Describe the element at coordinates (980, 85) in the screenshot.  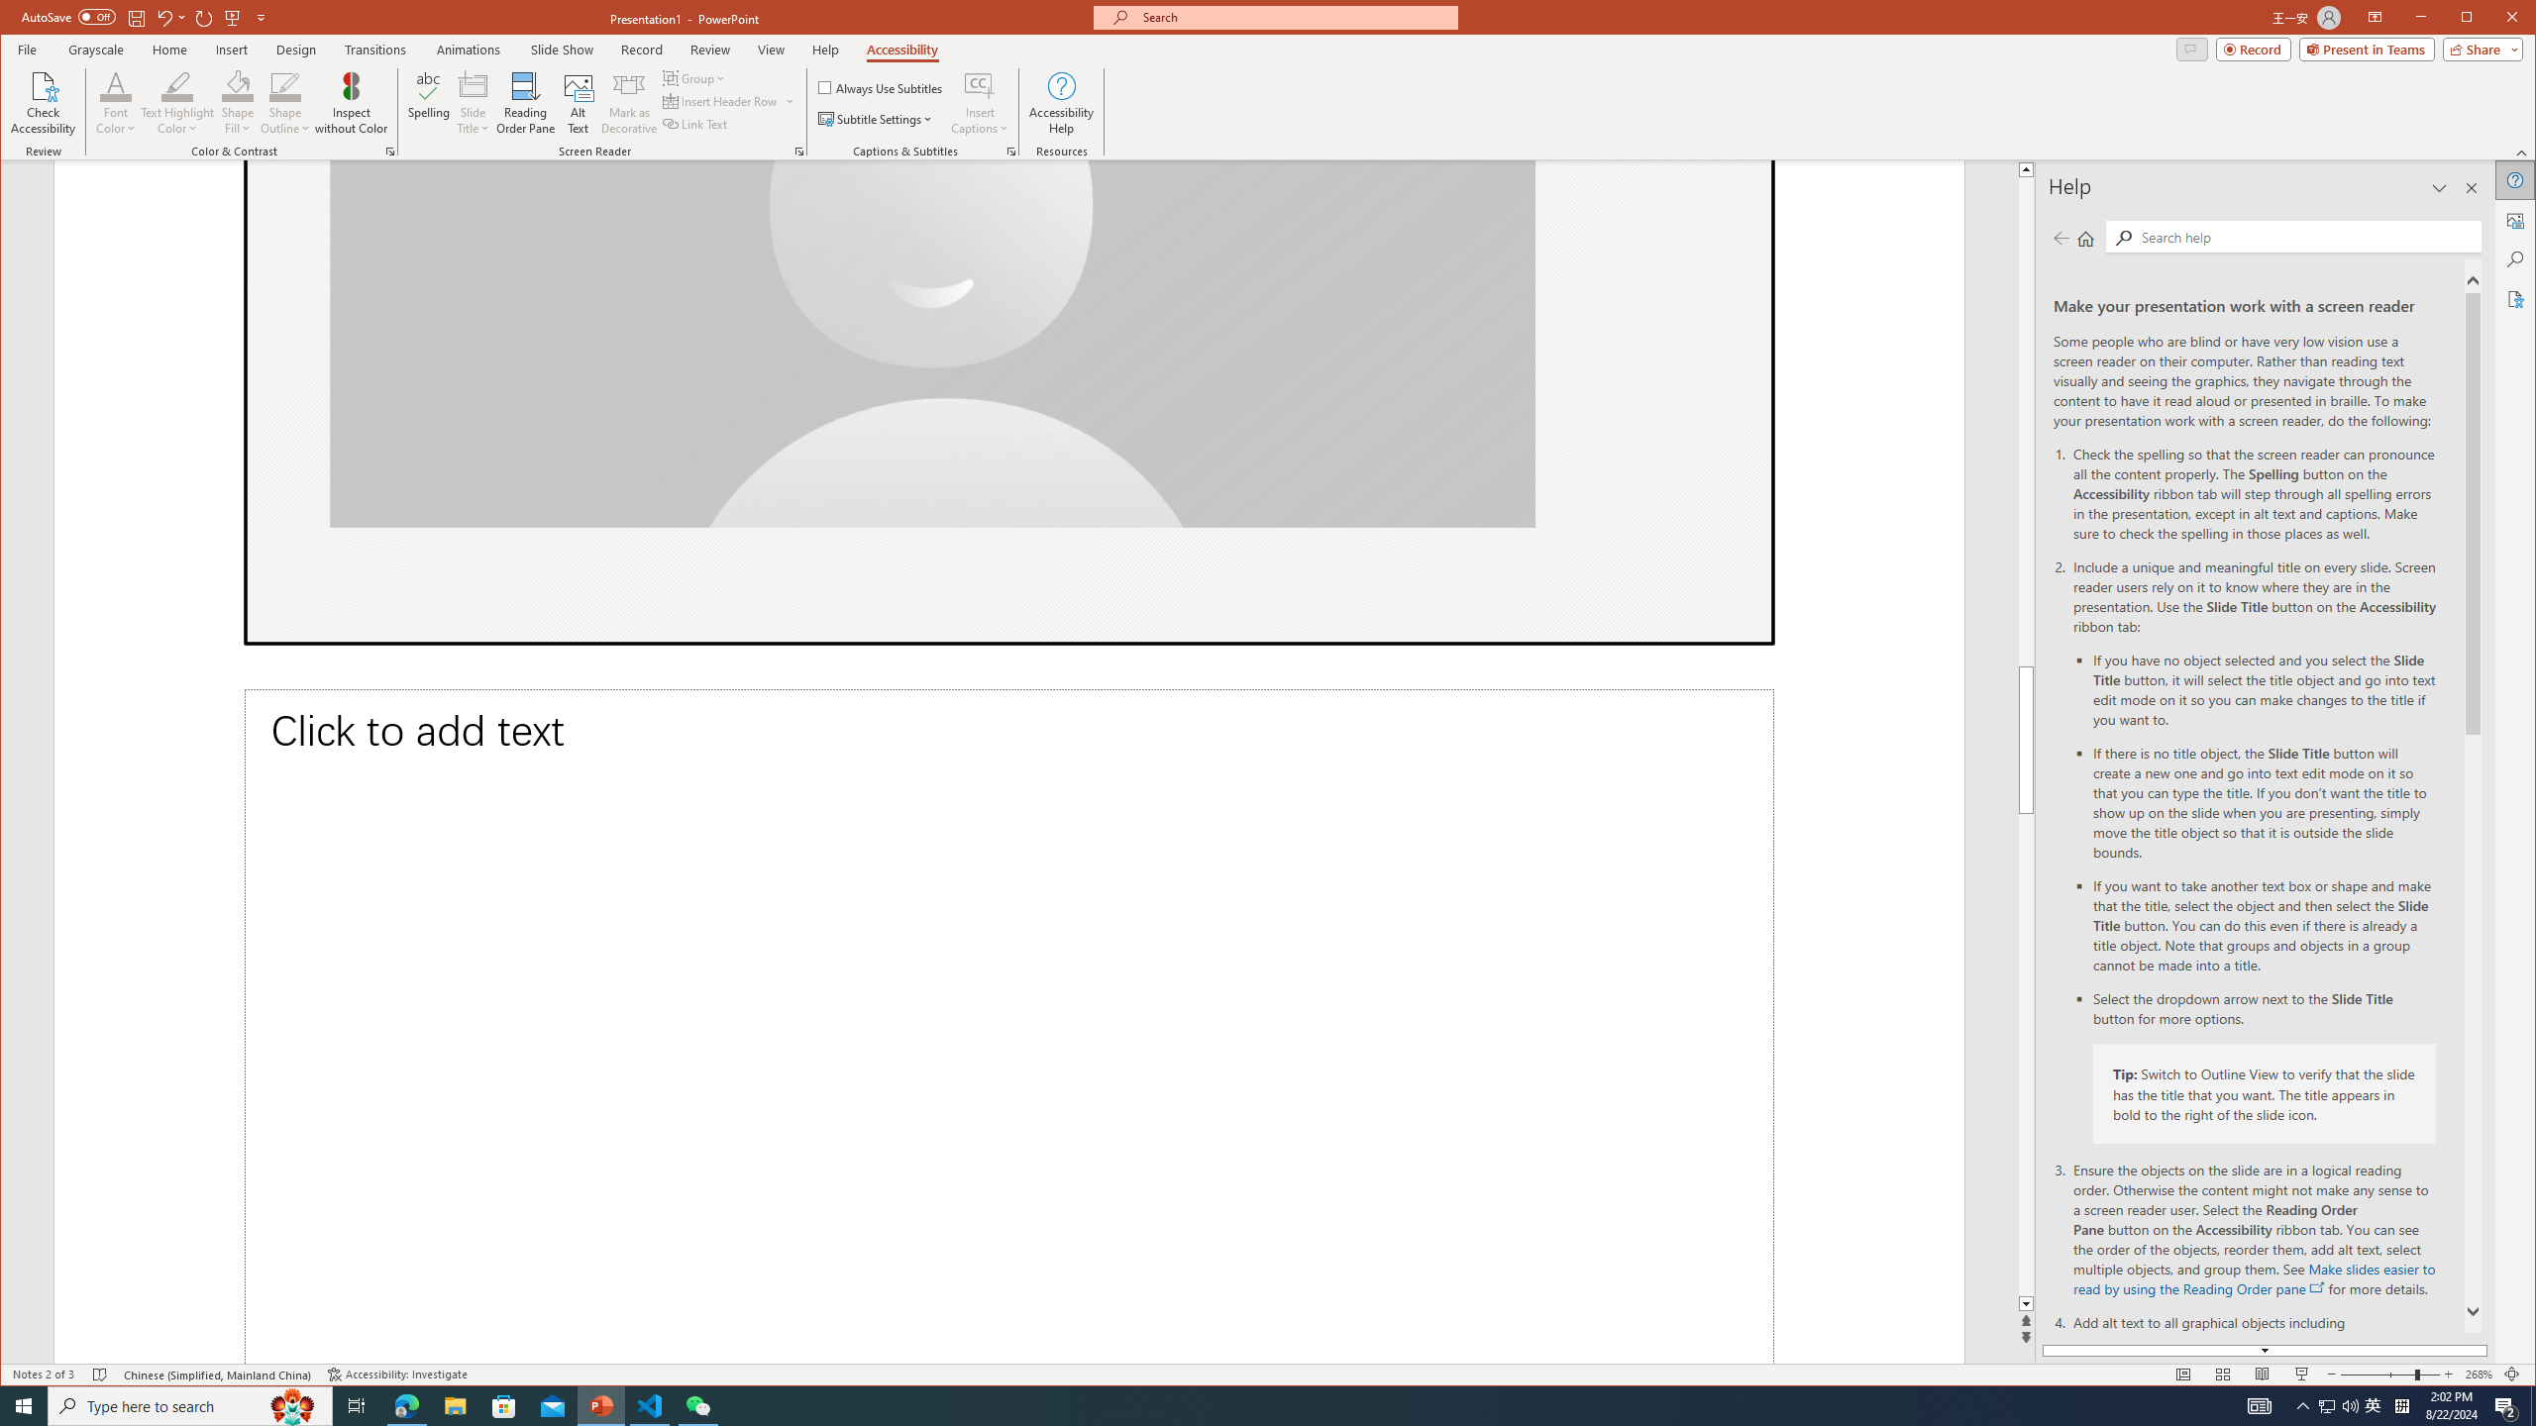
I see `Insert Captions` at that location.